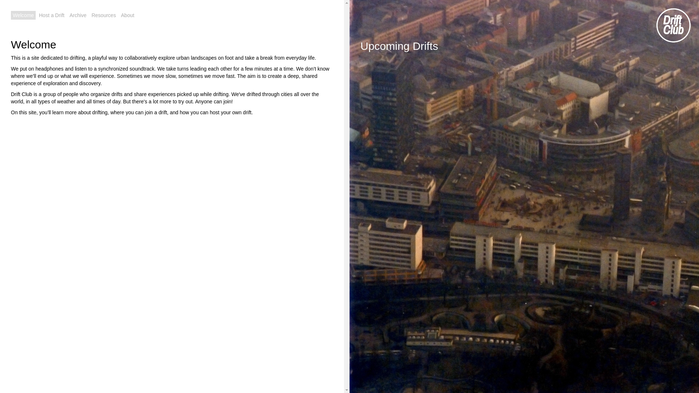 This screenshot has height=393, width=699. What do you see at coordinates (52, 15) in the screenshot?
I see `Host a Drift` at bounding box center [52, 15].